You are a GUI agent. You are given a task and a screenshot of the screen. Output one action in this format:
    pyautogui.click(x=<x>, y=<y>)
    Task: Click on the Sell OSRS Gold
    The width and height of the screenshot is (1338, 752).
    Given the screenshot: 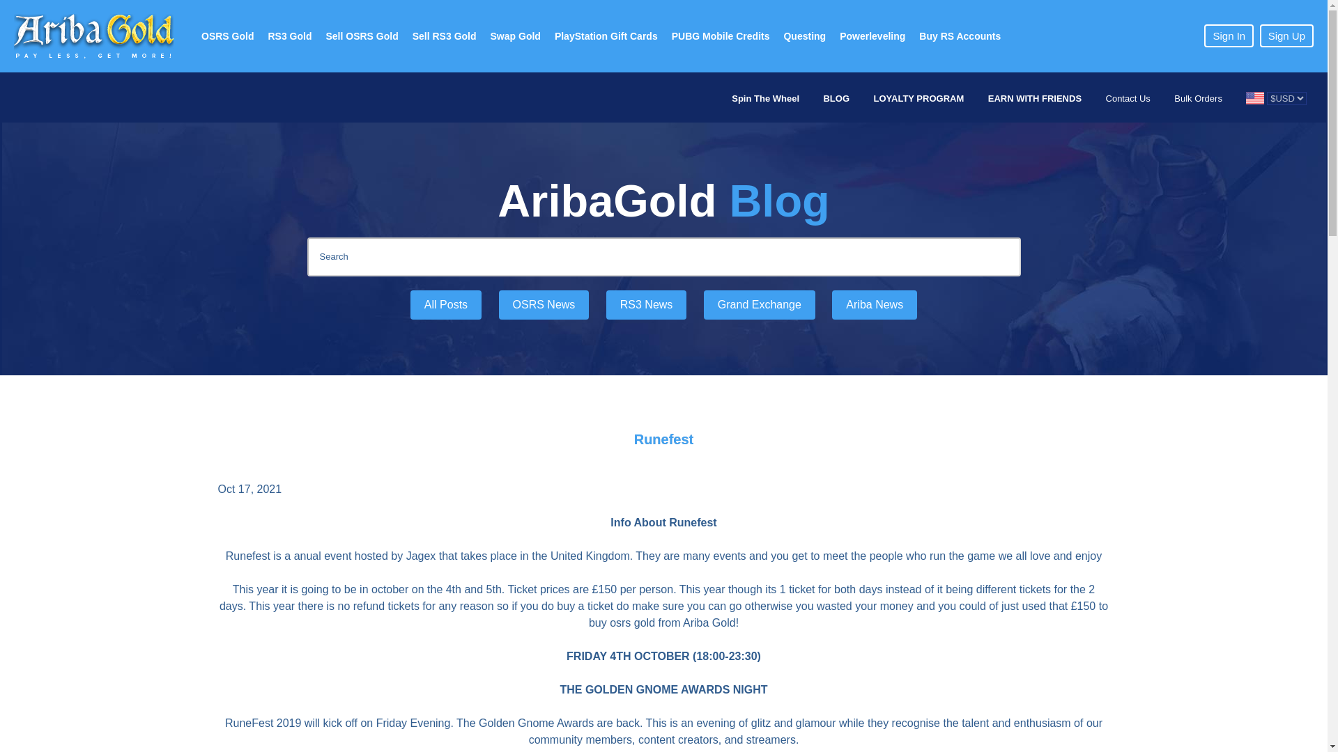 What is the action you would take?
    pyautogui.click(x=361, y=36)
    